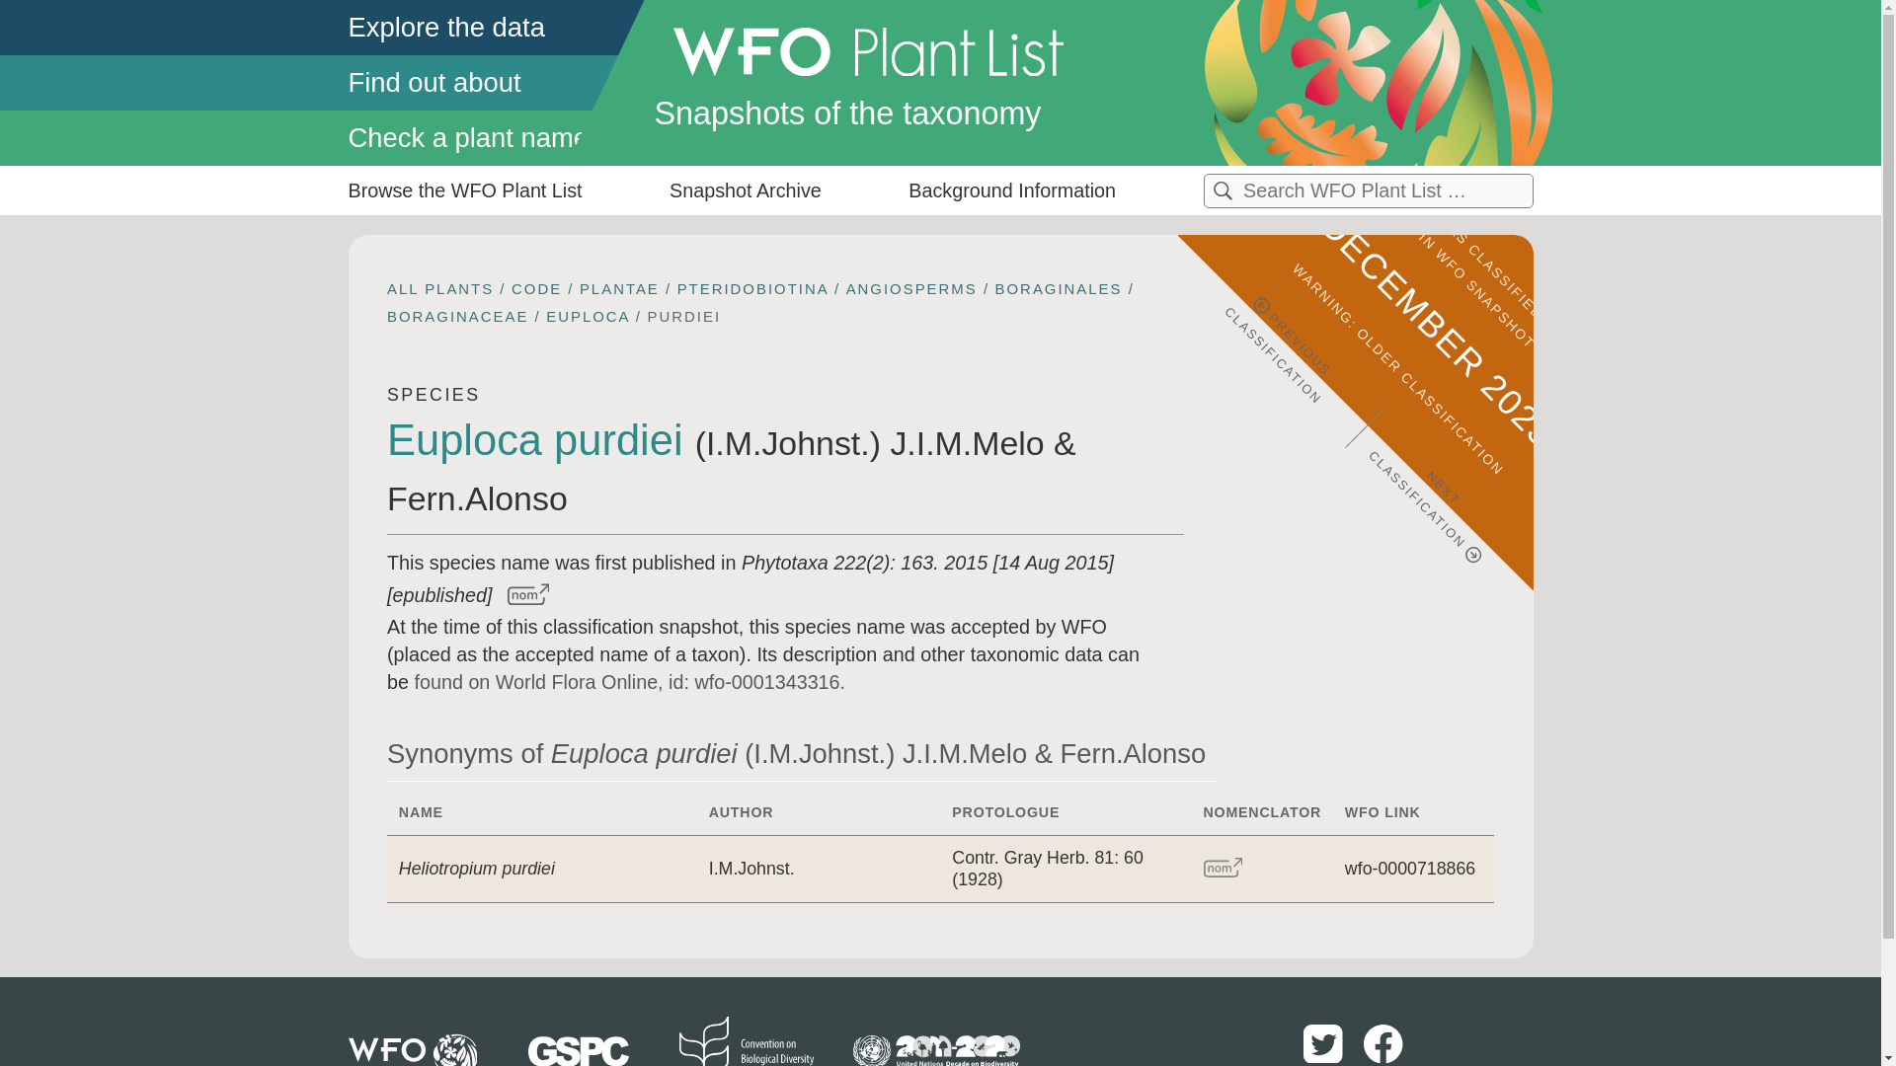  Describe the element at coordinates (1223, 867) in the screenshot. I see `Link to external nomenclature reference` at that location.